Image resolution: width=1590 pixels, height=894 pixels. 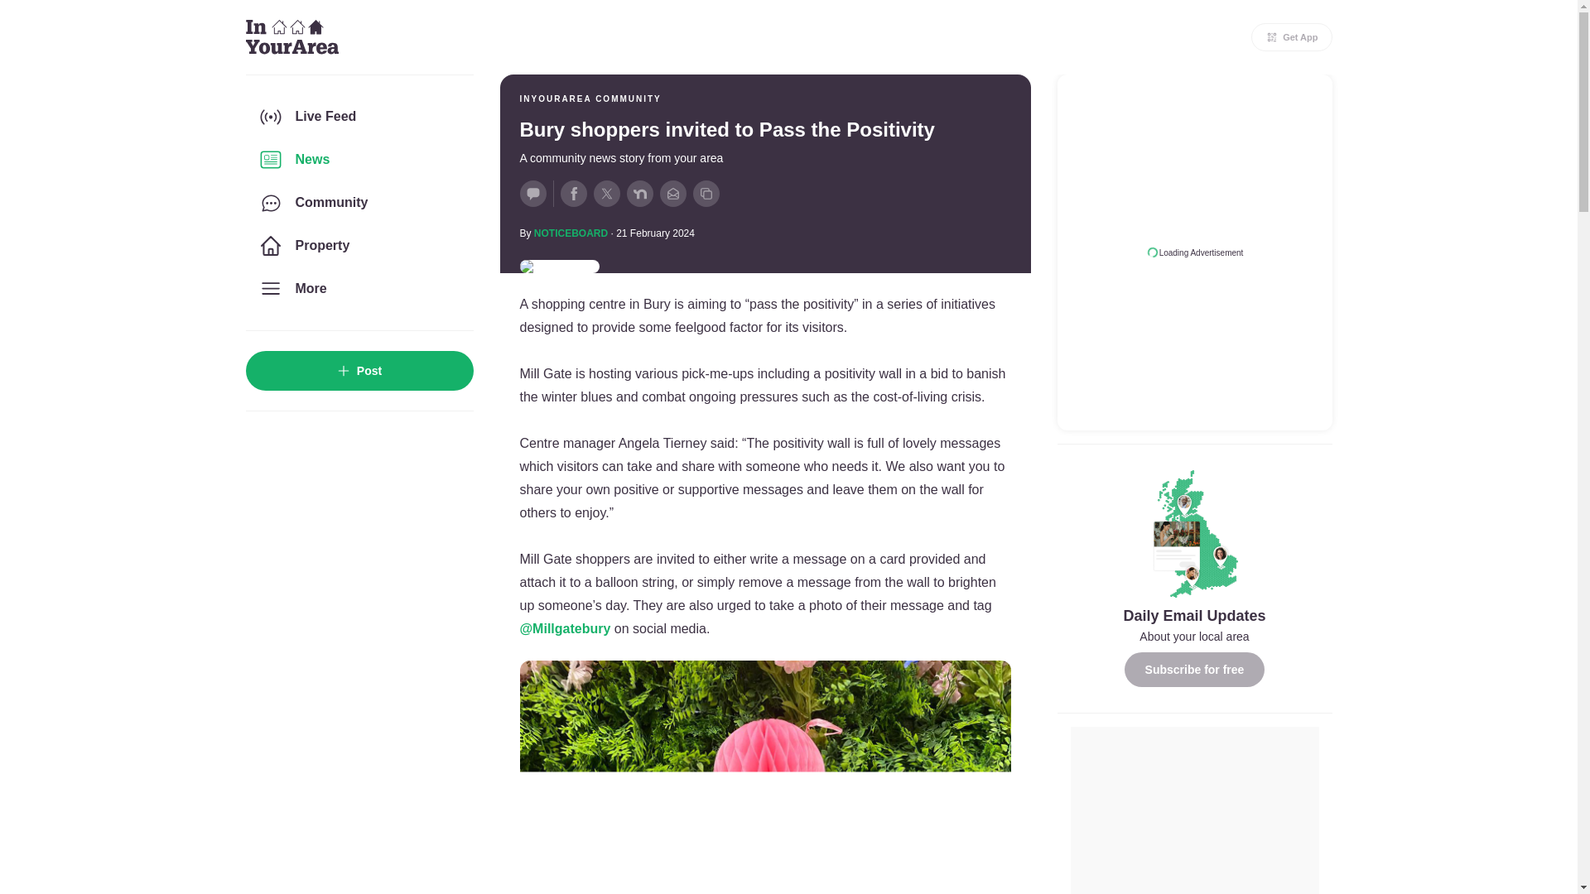 What do you see at coordinates (590, 99) in the screenshot?
I see `INYOURAREA COMMUNITY` at bounding box center [590, 99].